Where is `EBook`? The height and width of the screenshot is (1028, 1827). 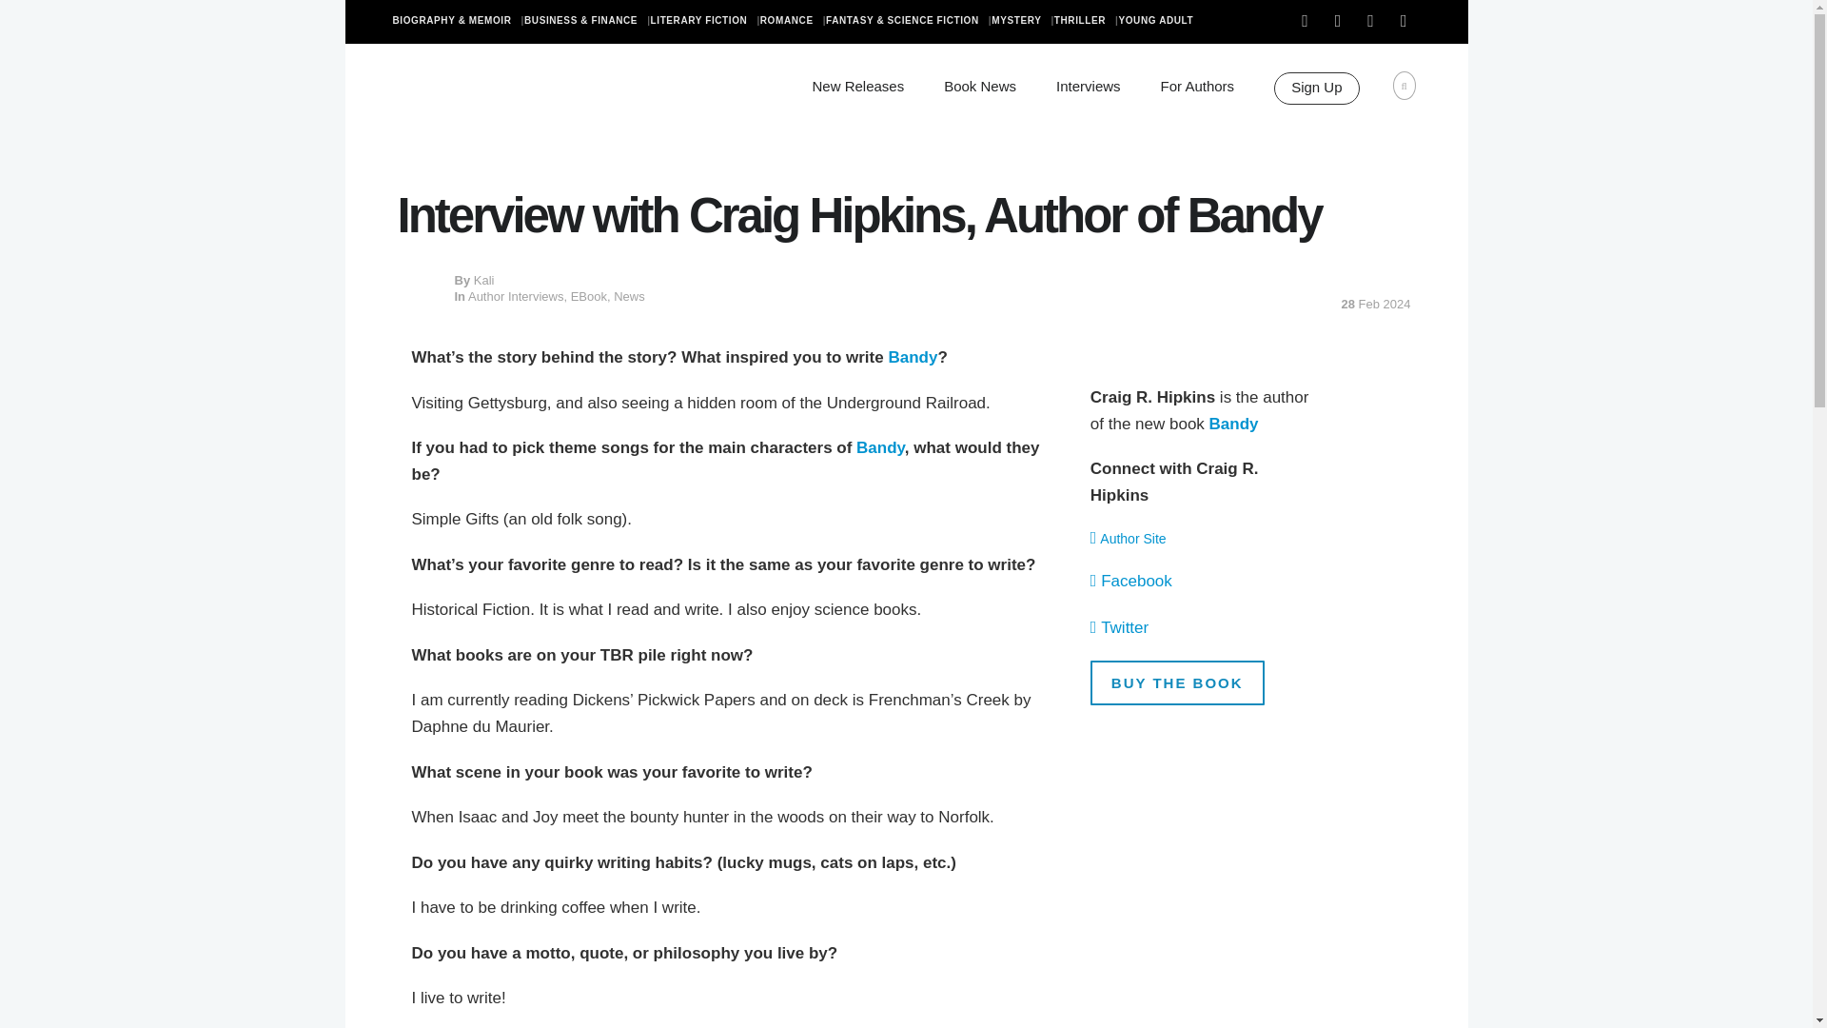
EBook is located at coordinates (588, 295).